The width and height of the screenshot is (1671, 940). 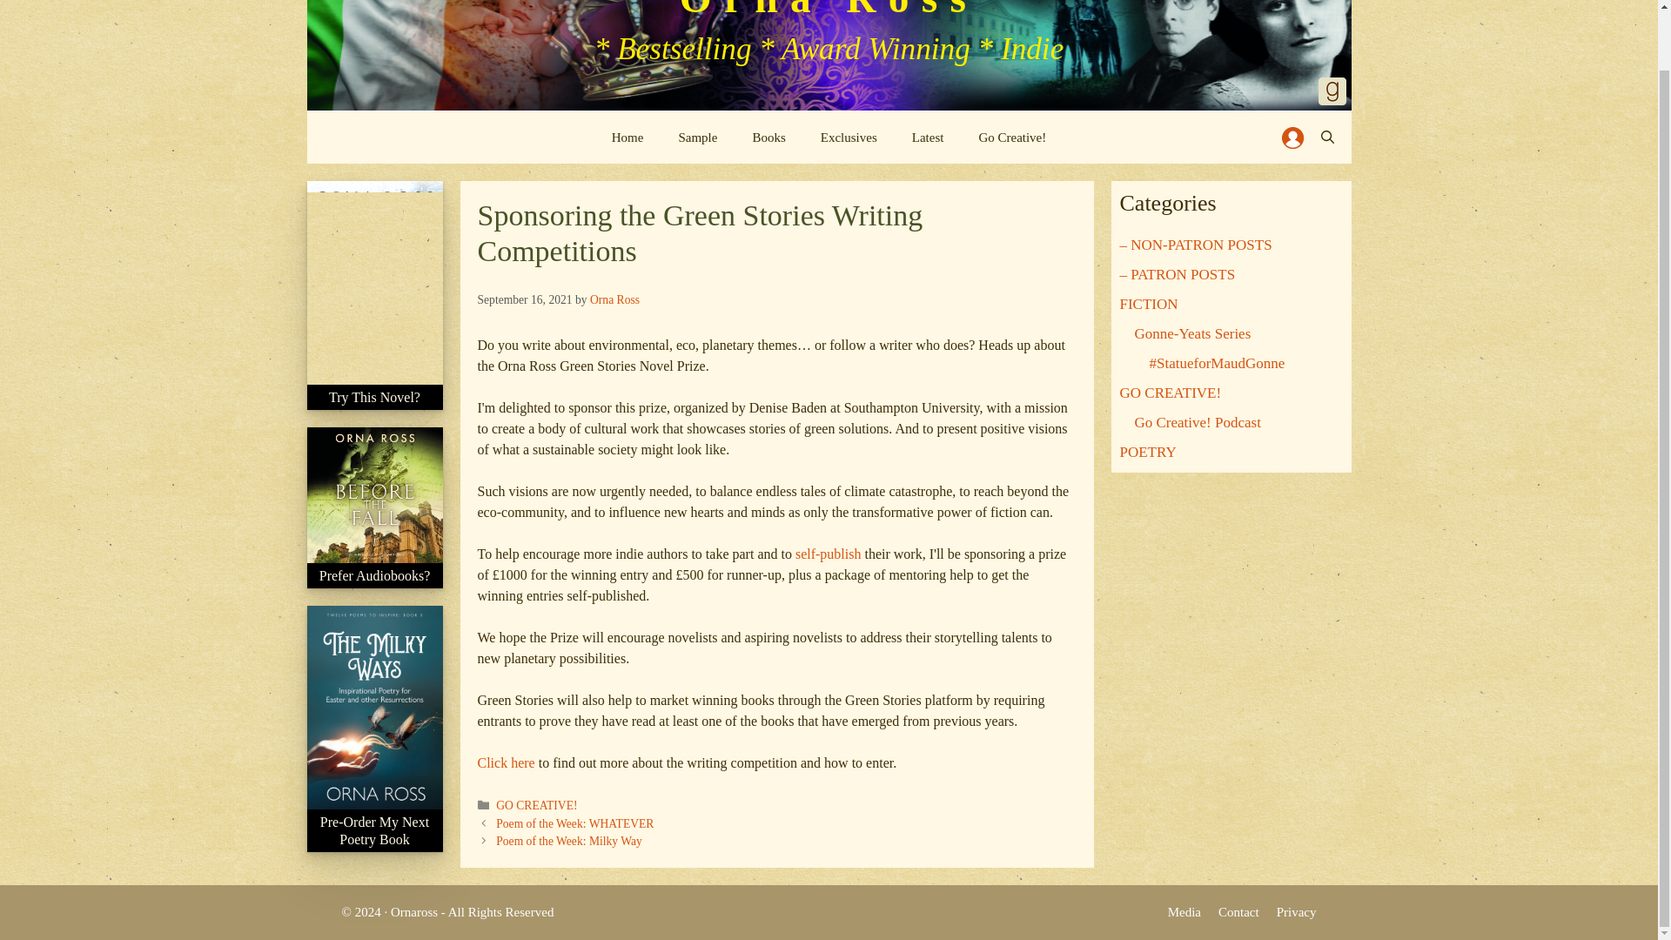 What do you see at coordinates (1184, 912) in the screenshot?
I see `Media` at bounding box center [1184, 912].